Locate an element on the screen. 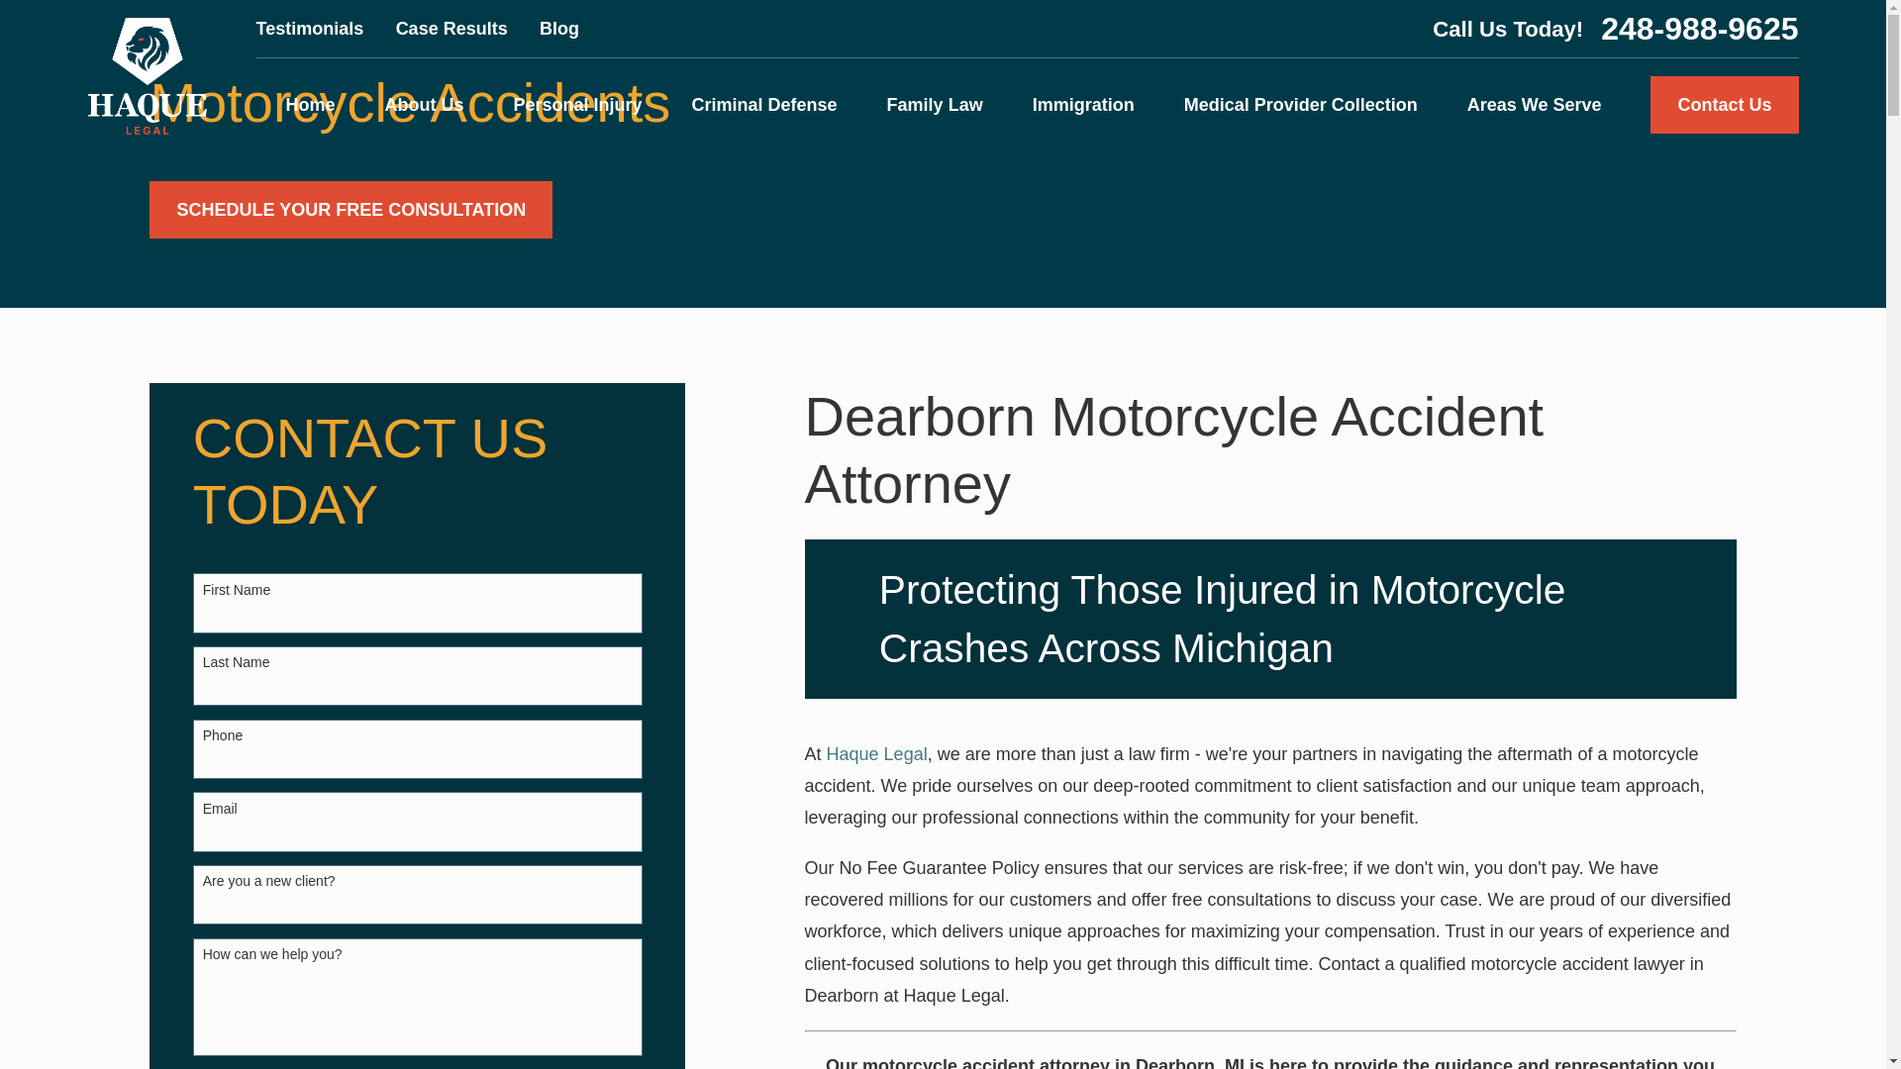 The image size is (1901, 1069). Blog is located at coordinates (559, 28).